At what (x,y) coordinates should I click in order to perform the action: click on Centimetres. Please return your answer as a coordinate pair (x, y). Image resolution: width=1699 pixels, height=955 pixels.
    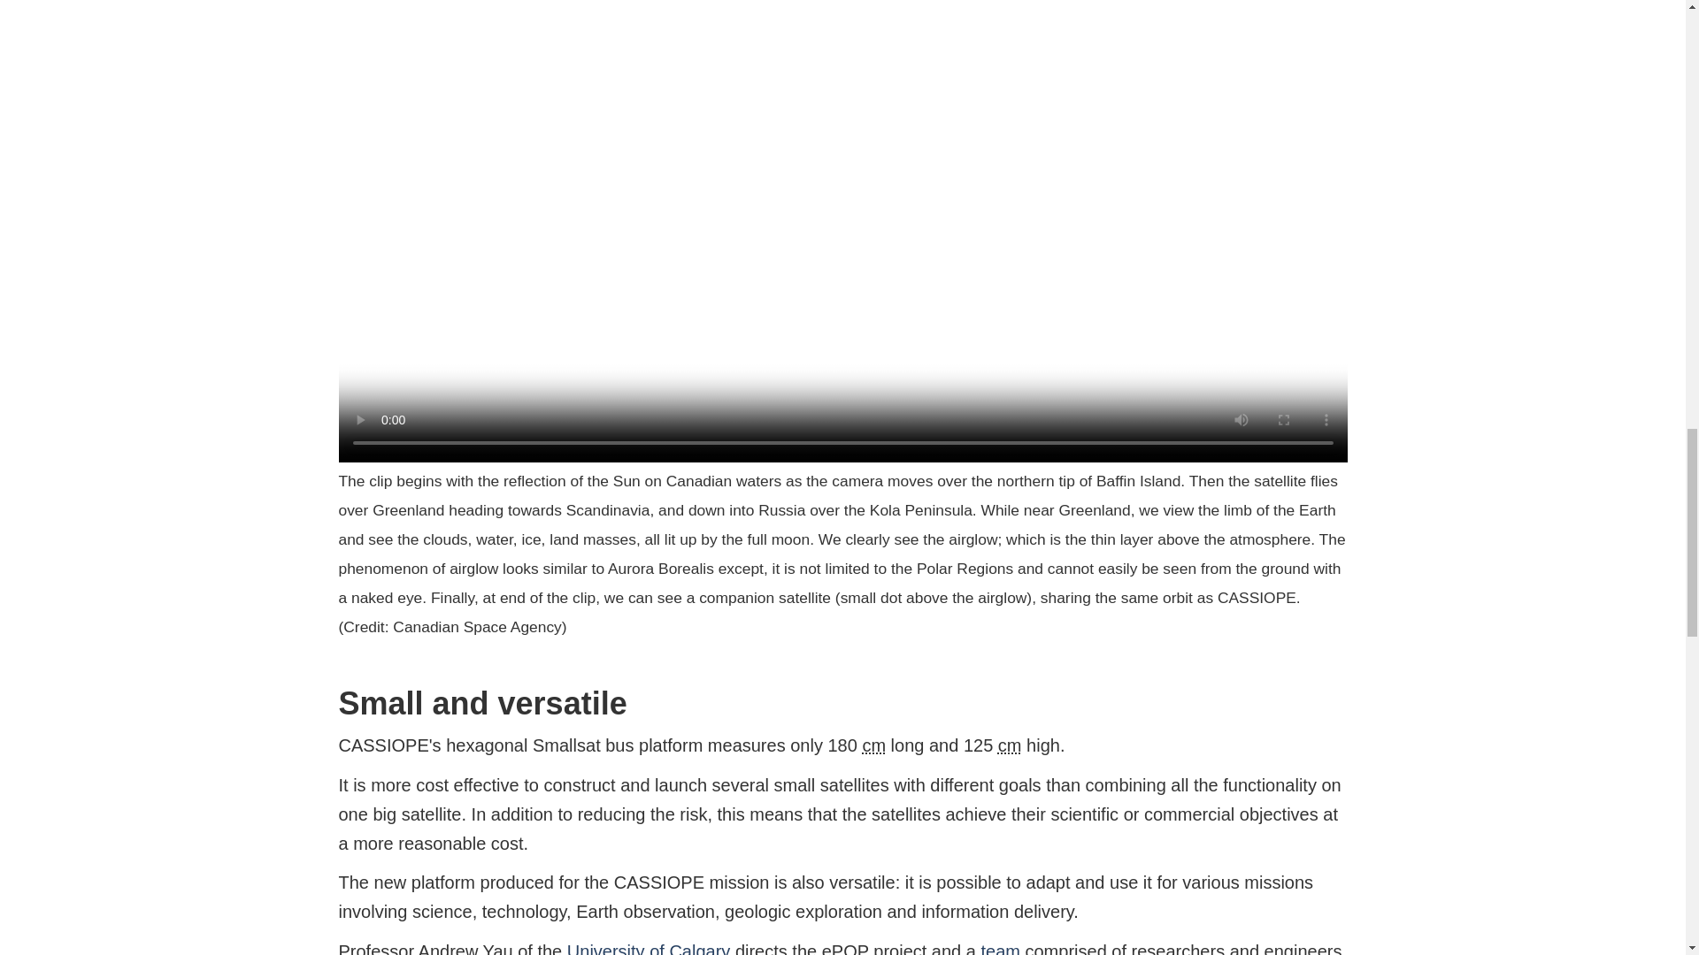
    Looking at the image, I should click on (1011, 745).